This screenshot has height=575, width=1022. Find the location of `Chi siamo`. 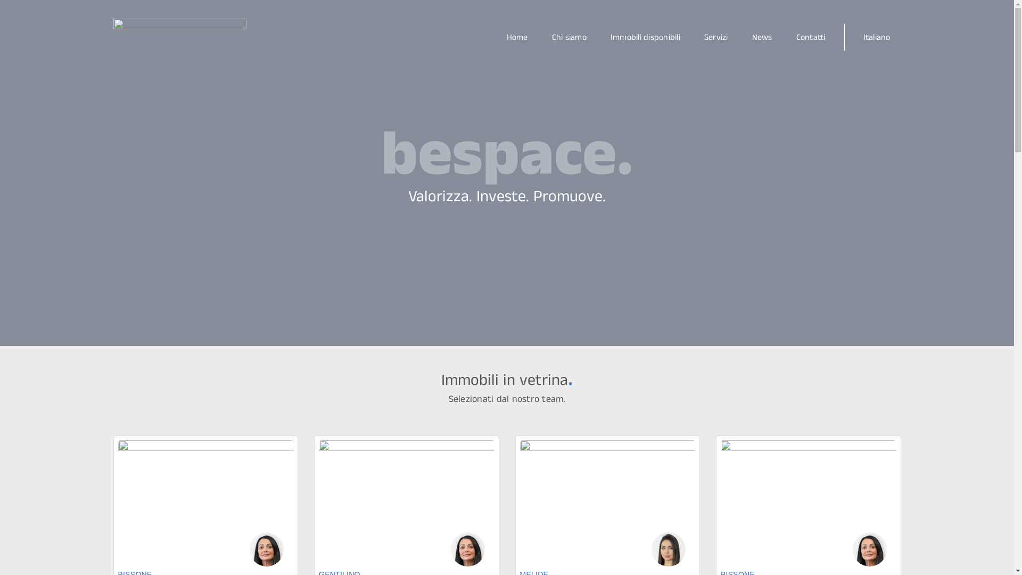

Chi siamo is located at coordinates (568, 37).